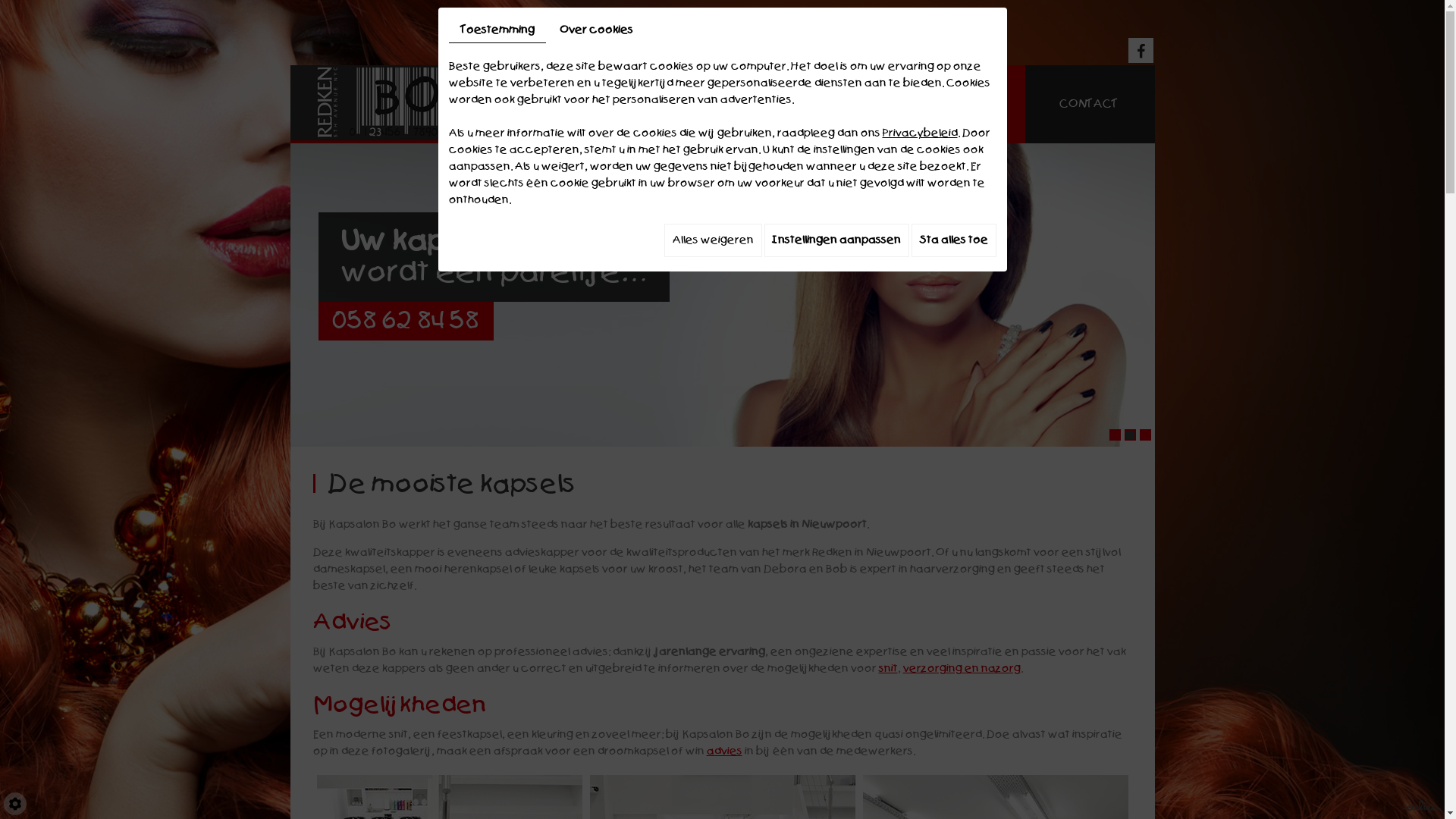 This screenshot has height=819, width=1456. What do you see at coordinates (837, 240) in the screenshot?
I see `Instellingen aanpassen` at bounding box center [837, 240].